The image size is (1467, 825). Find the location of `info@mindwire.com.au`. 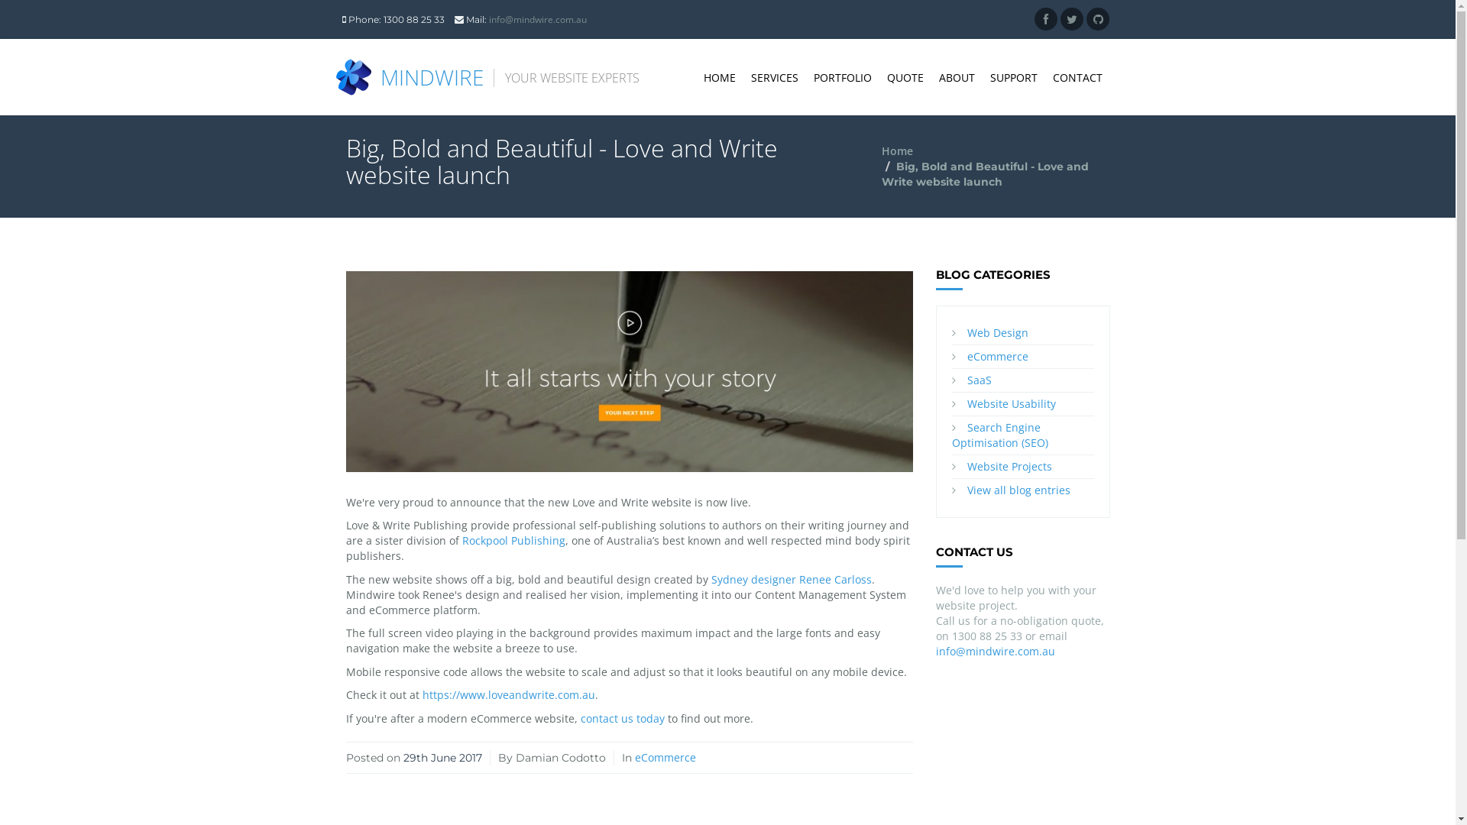

info@mindwire.com.au is located at coordinates (996, 651).